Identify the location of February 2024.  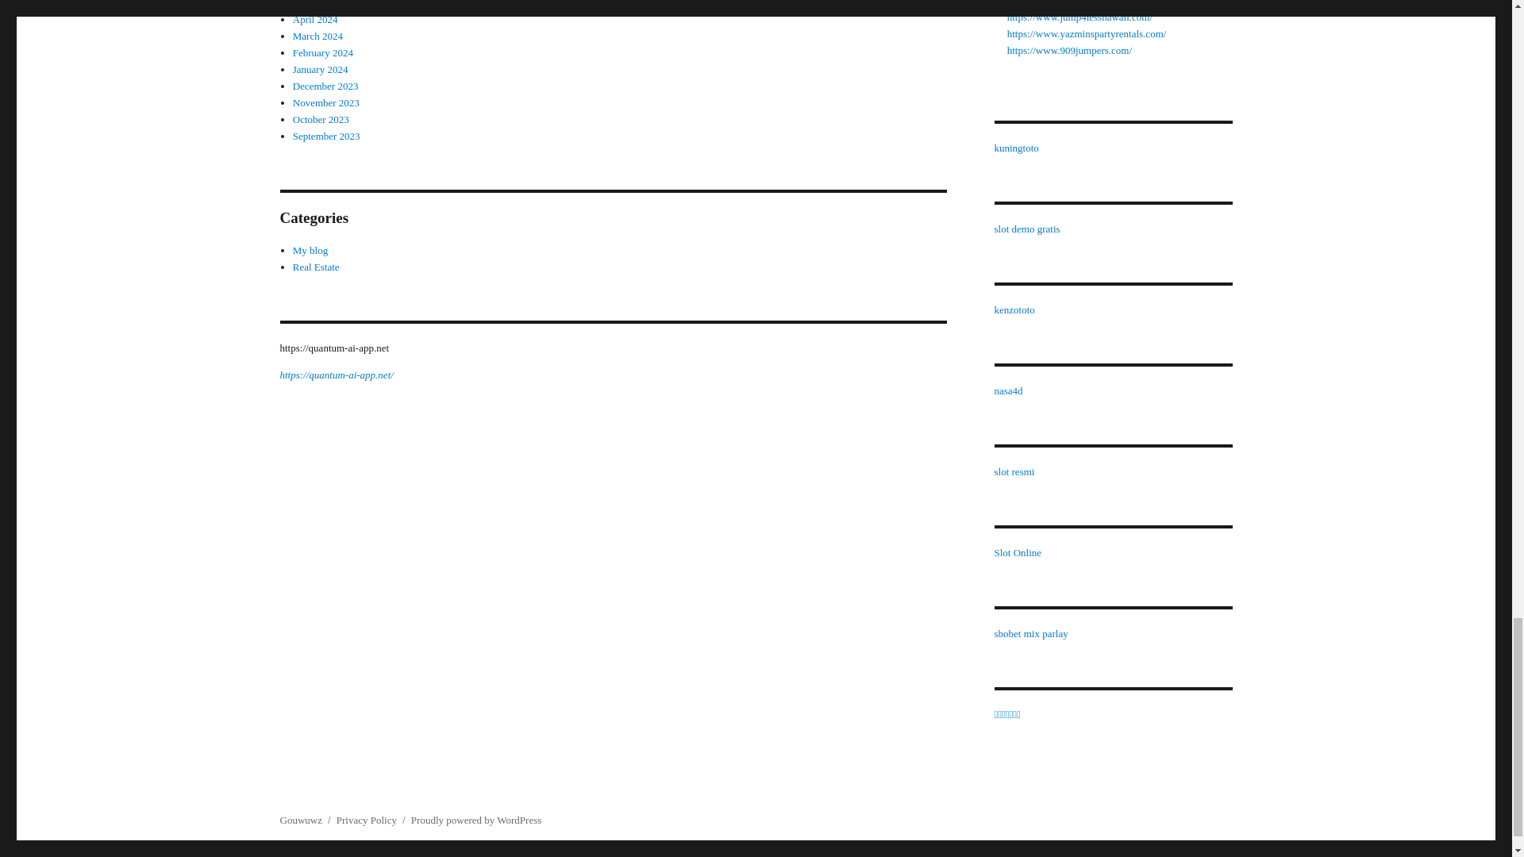
(322, 52).